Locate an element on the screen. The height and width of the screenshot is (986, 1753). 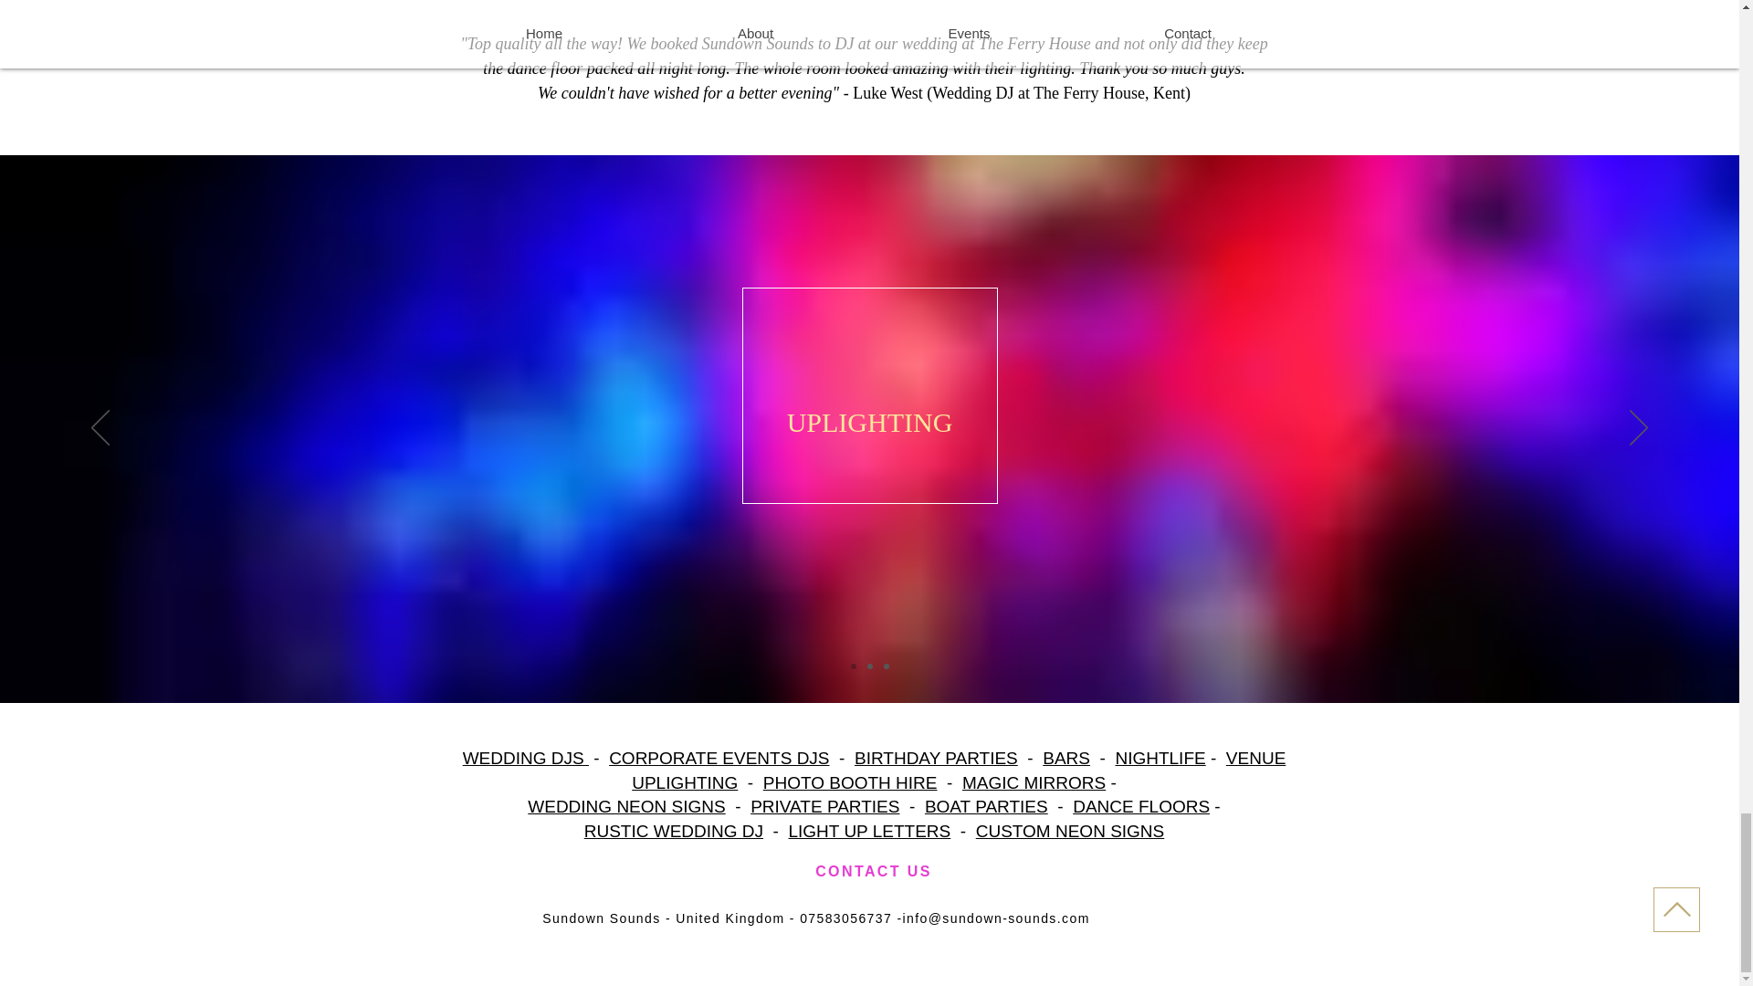
BIRTHDAY PARTIES is located at coordinates (937, 758).